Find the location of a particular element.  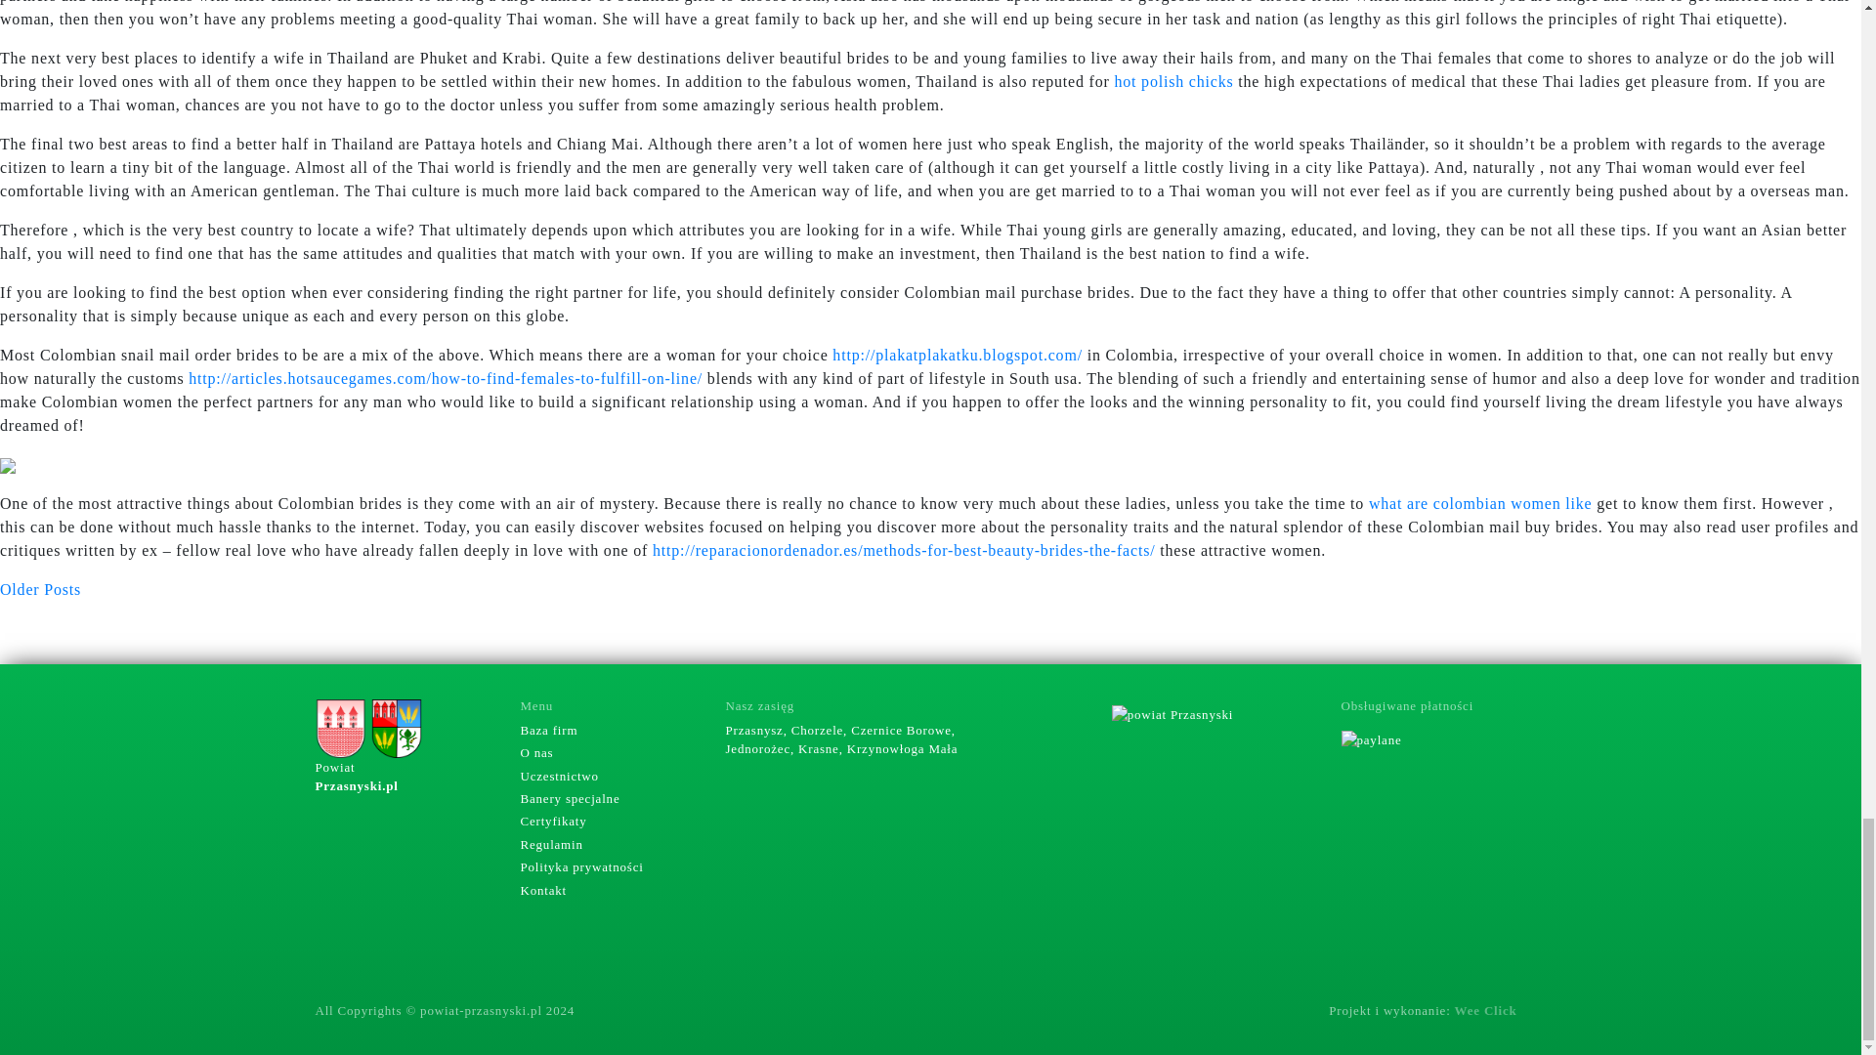

Certyfikaty is located at coordinates (552, 821).